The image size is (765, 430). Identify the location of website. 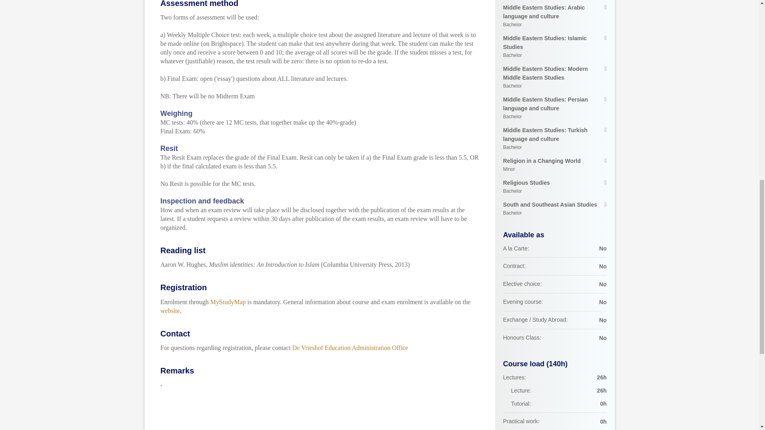
(555, 187).